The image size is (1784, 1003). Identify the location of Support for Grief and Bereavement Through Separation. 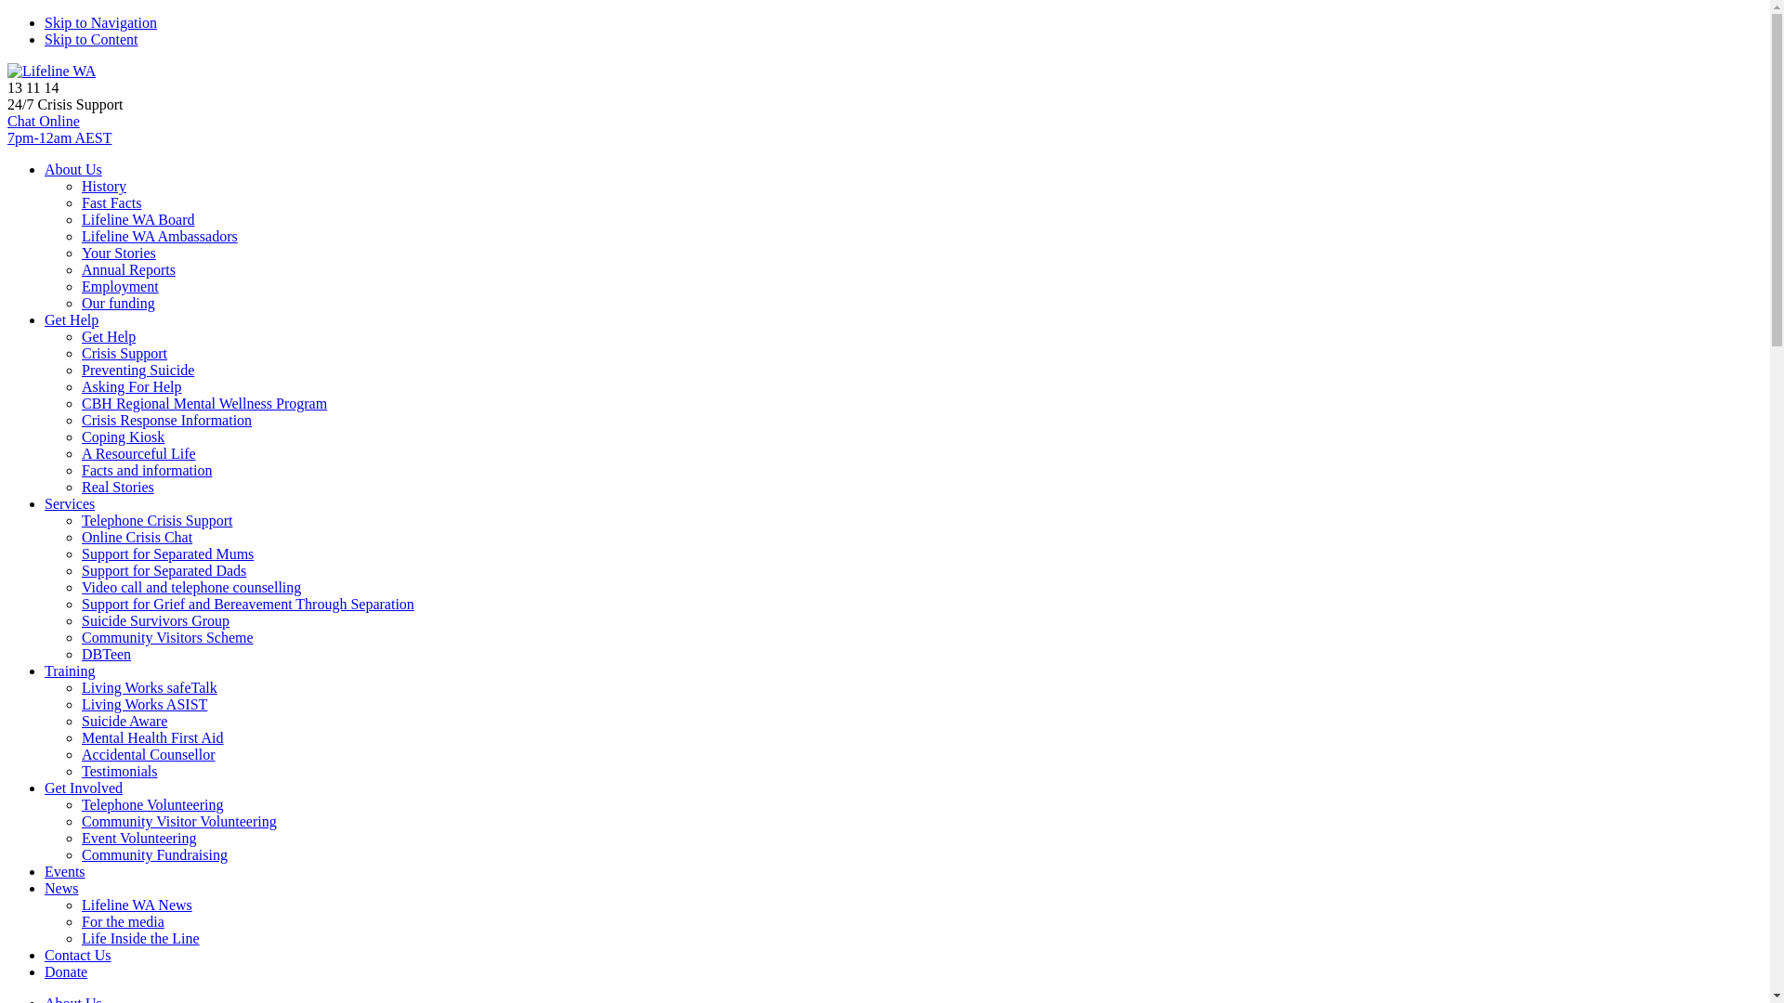
(248, 604).